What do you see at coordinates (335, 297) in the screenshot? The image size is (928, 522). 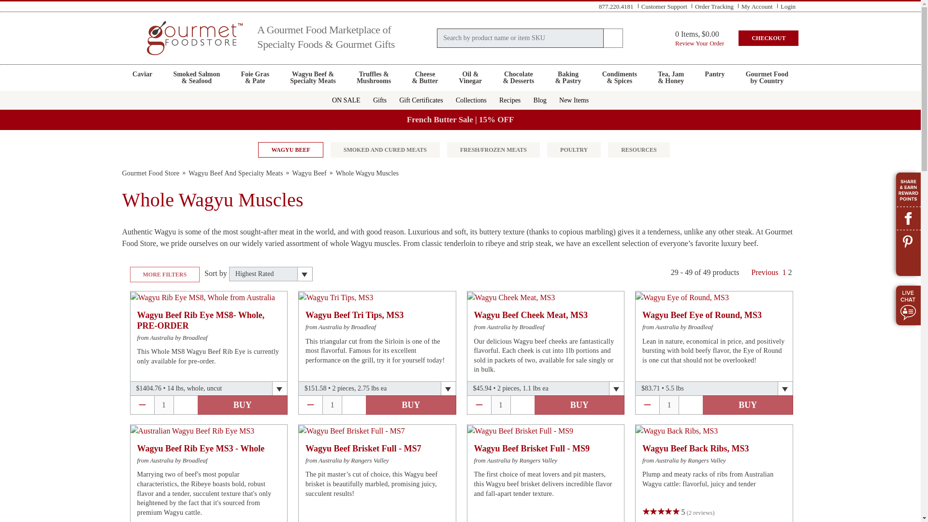 I see `Gifts` at bounding box center [335, 297].